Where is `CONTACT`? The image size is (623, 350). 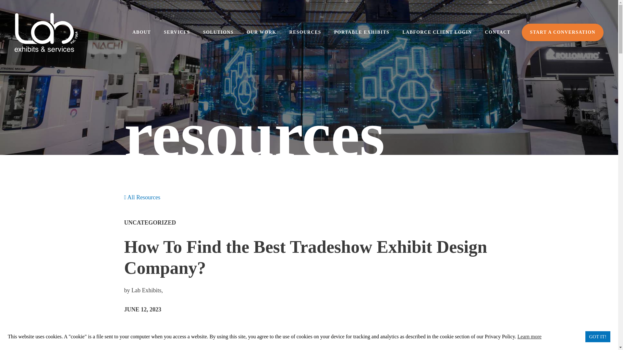
CONTACT is located at coordinates (498, 32).